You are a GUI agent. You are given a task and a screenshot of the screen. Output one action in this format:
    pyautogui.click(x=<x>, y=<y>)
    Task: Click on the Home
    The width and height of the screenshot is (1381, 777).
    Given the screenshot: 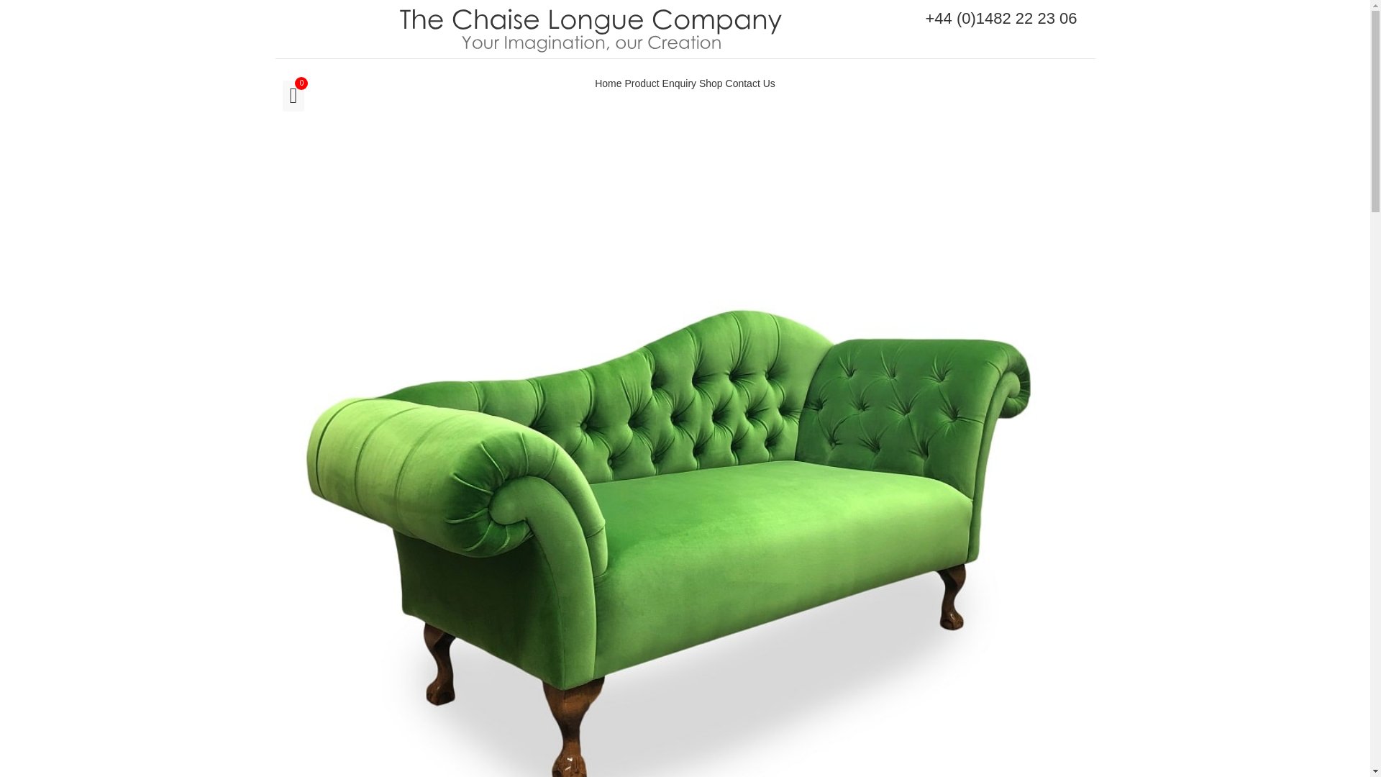 What is the action you would take?
    pyautogui.click(x=609, y=83)
    